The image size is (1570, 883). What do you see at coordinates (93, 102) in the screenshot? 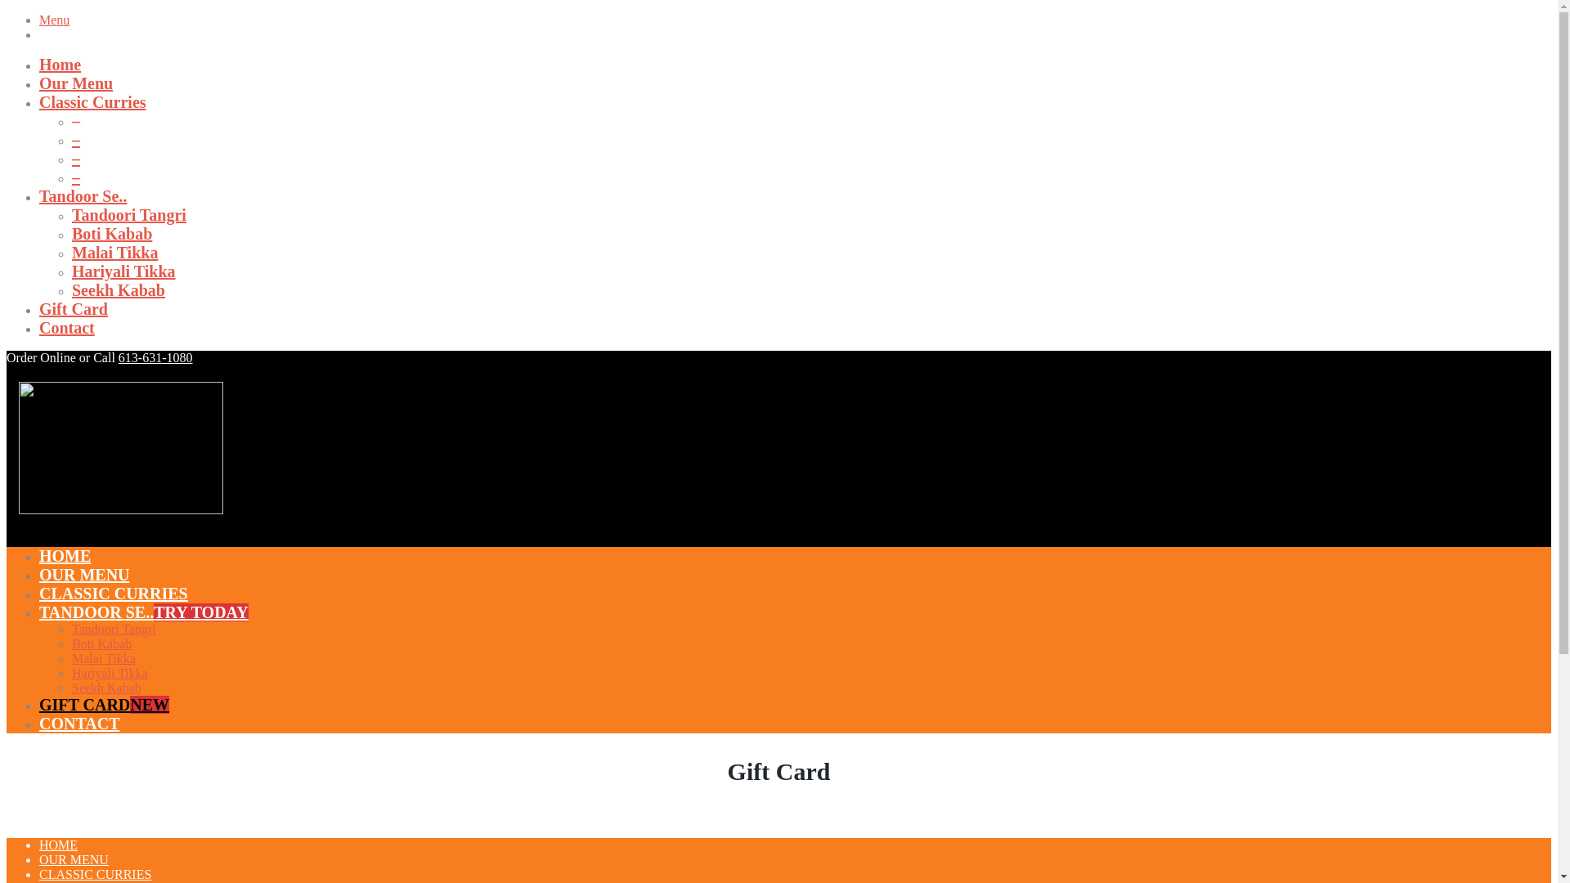
I see `Classic Curries` at bounding box center [93, 102].